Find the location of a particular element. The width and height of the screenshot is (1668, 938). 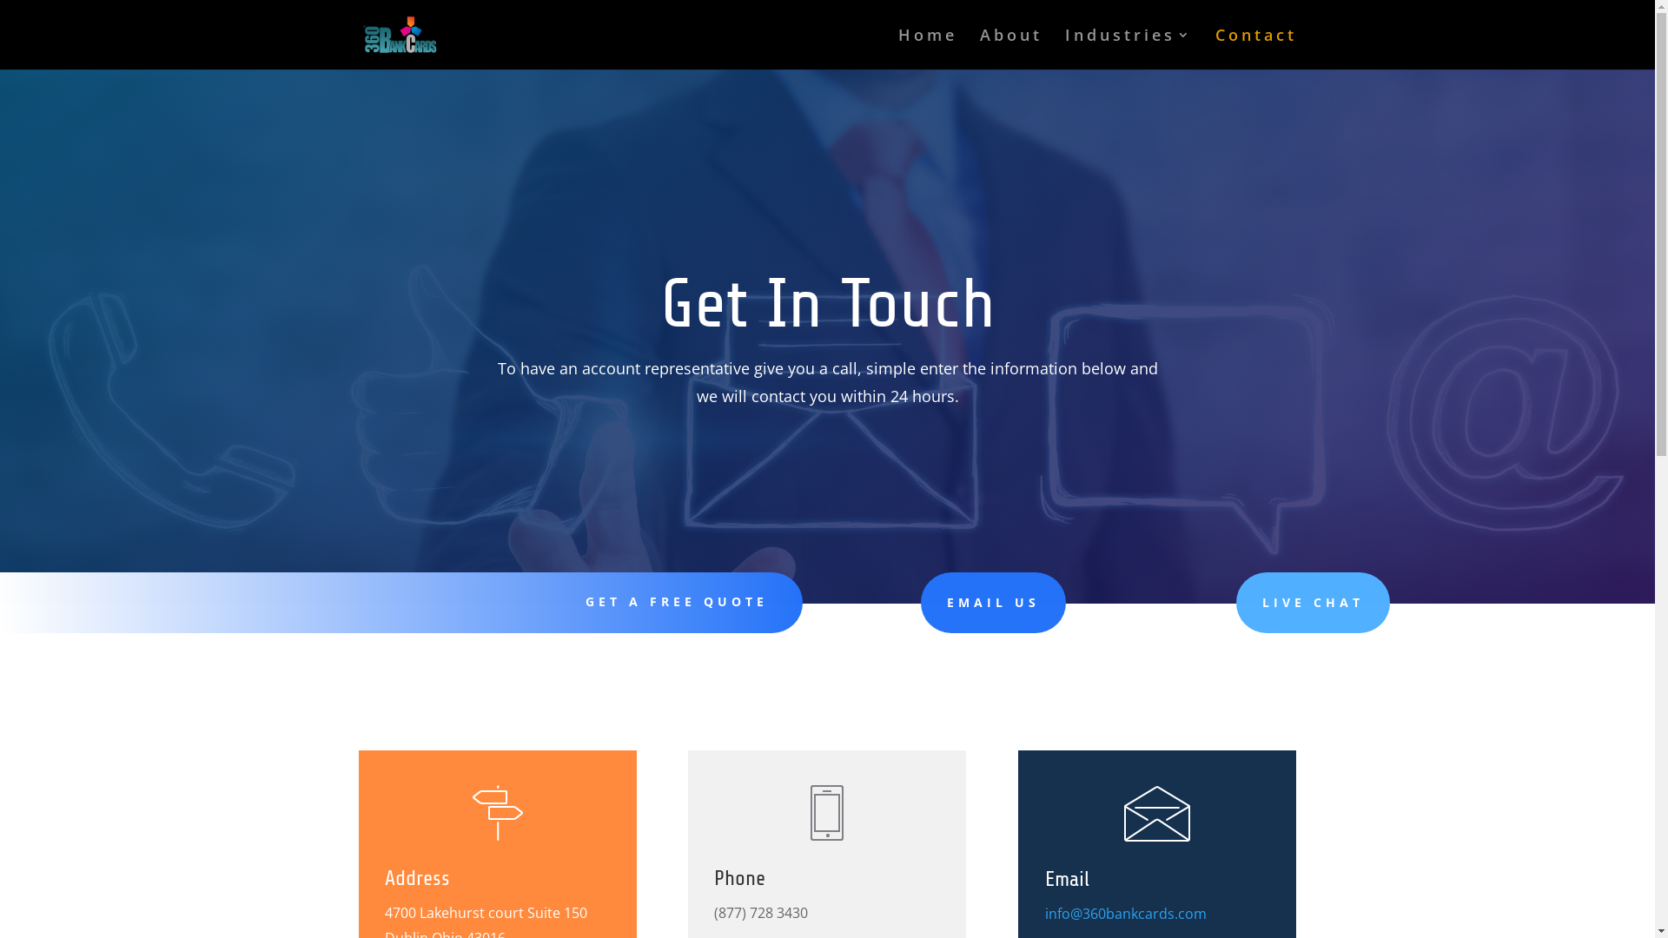

Contact is located at coordinates (1255, 49).